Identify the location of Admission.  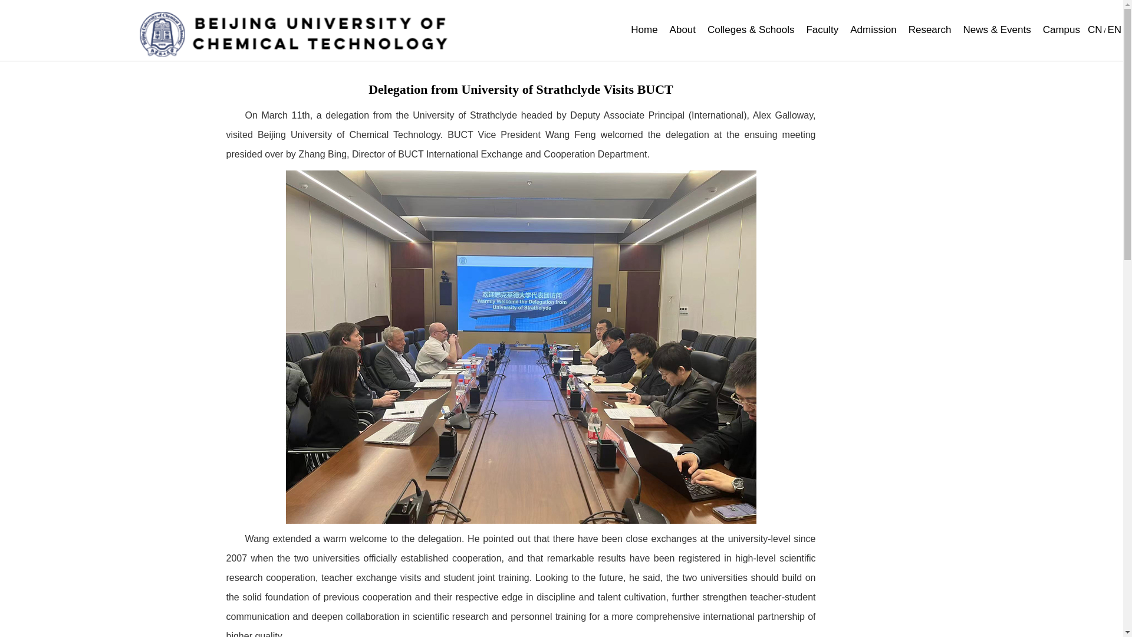
(873, 30).